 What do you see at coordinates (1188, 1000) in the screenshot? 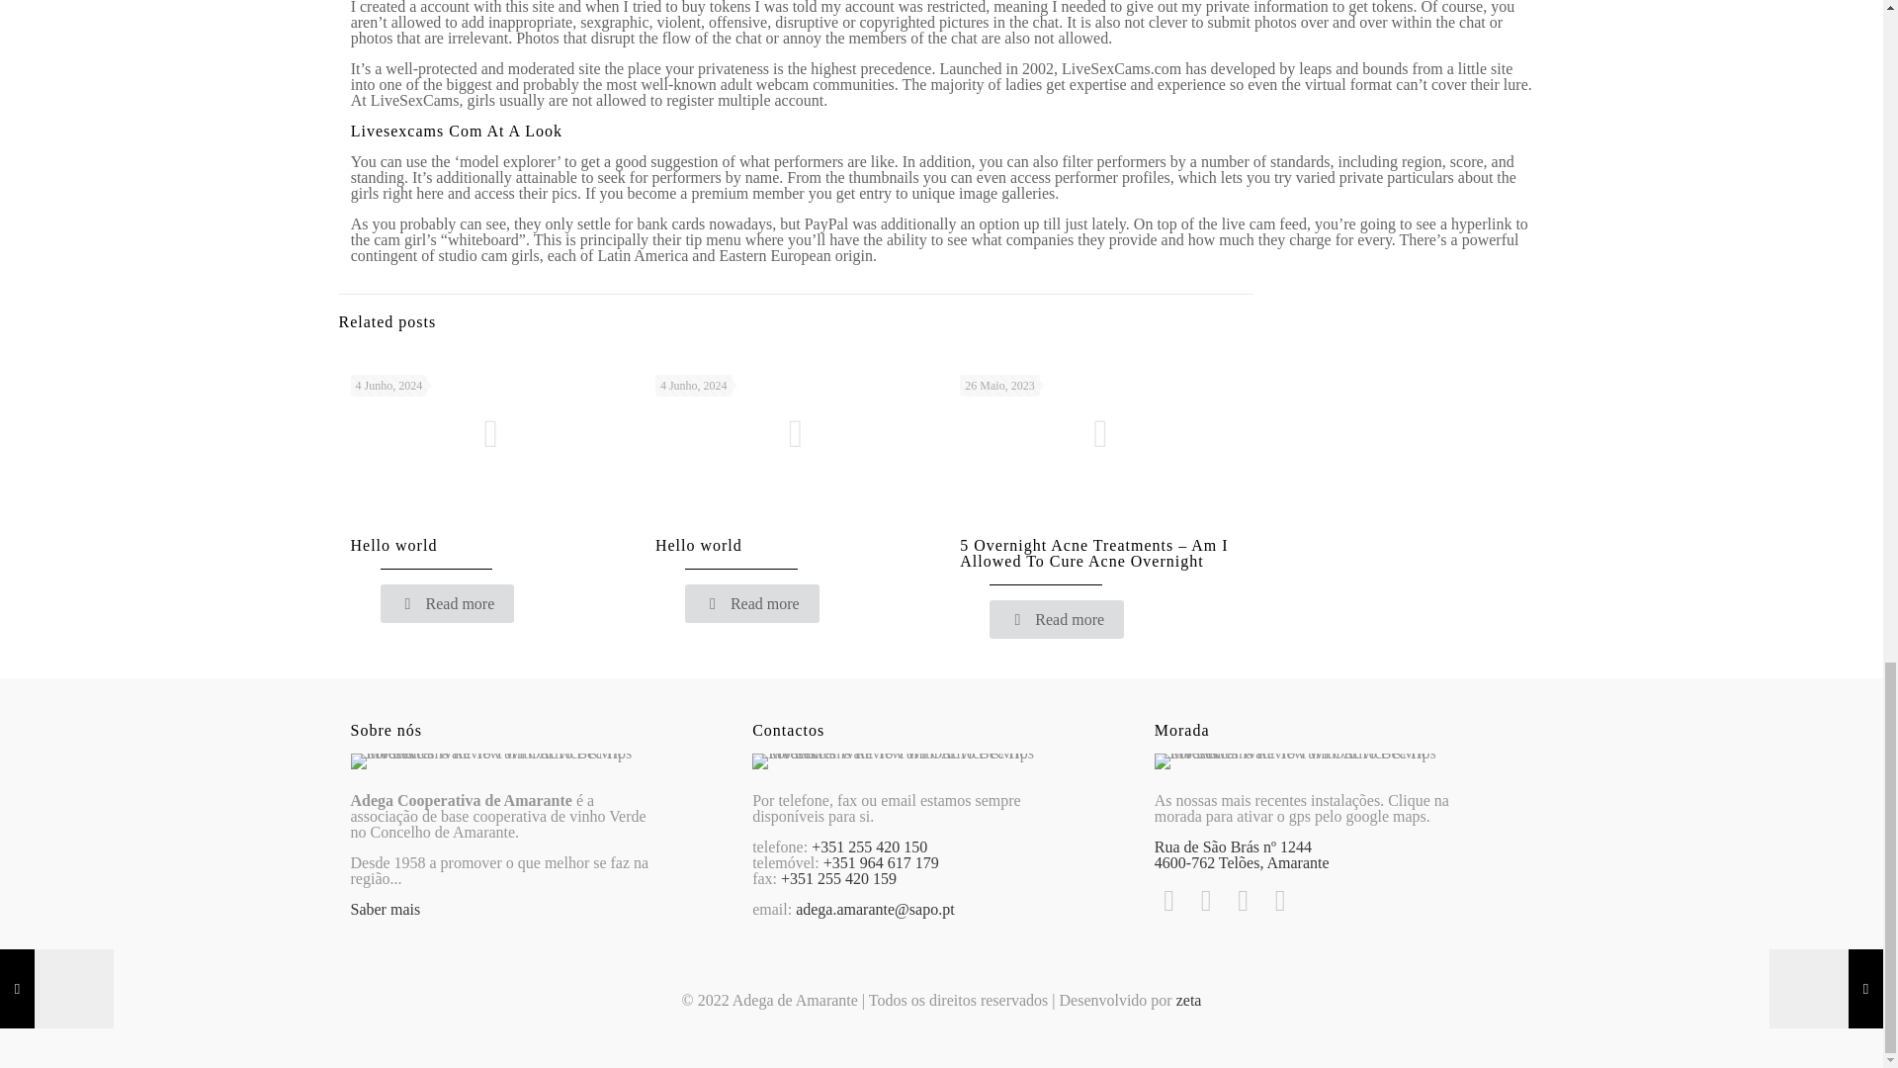
I see `zeta` at bounding box center [1188, 1000].